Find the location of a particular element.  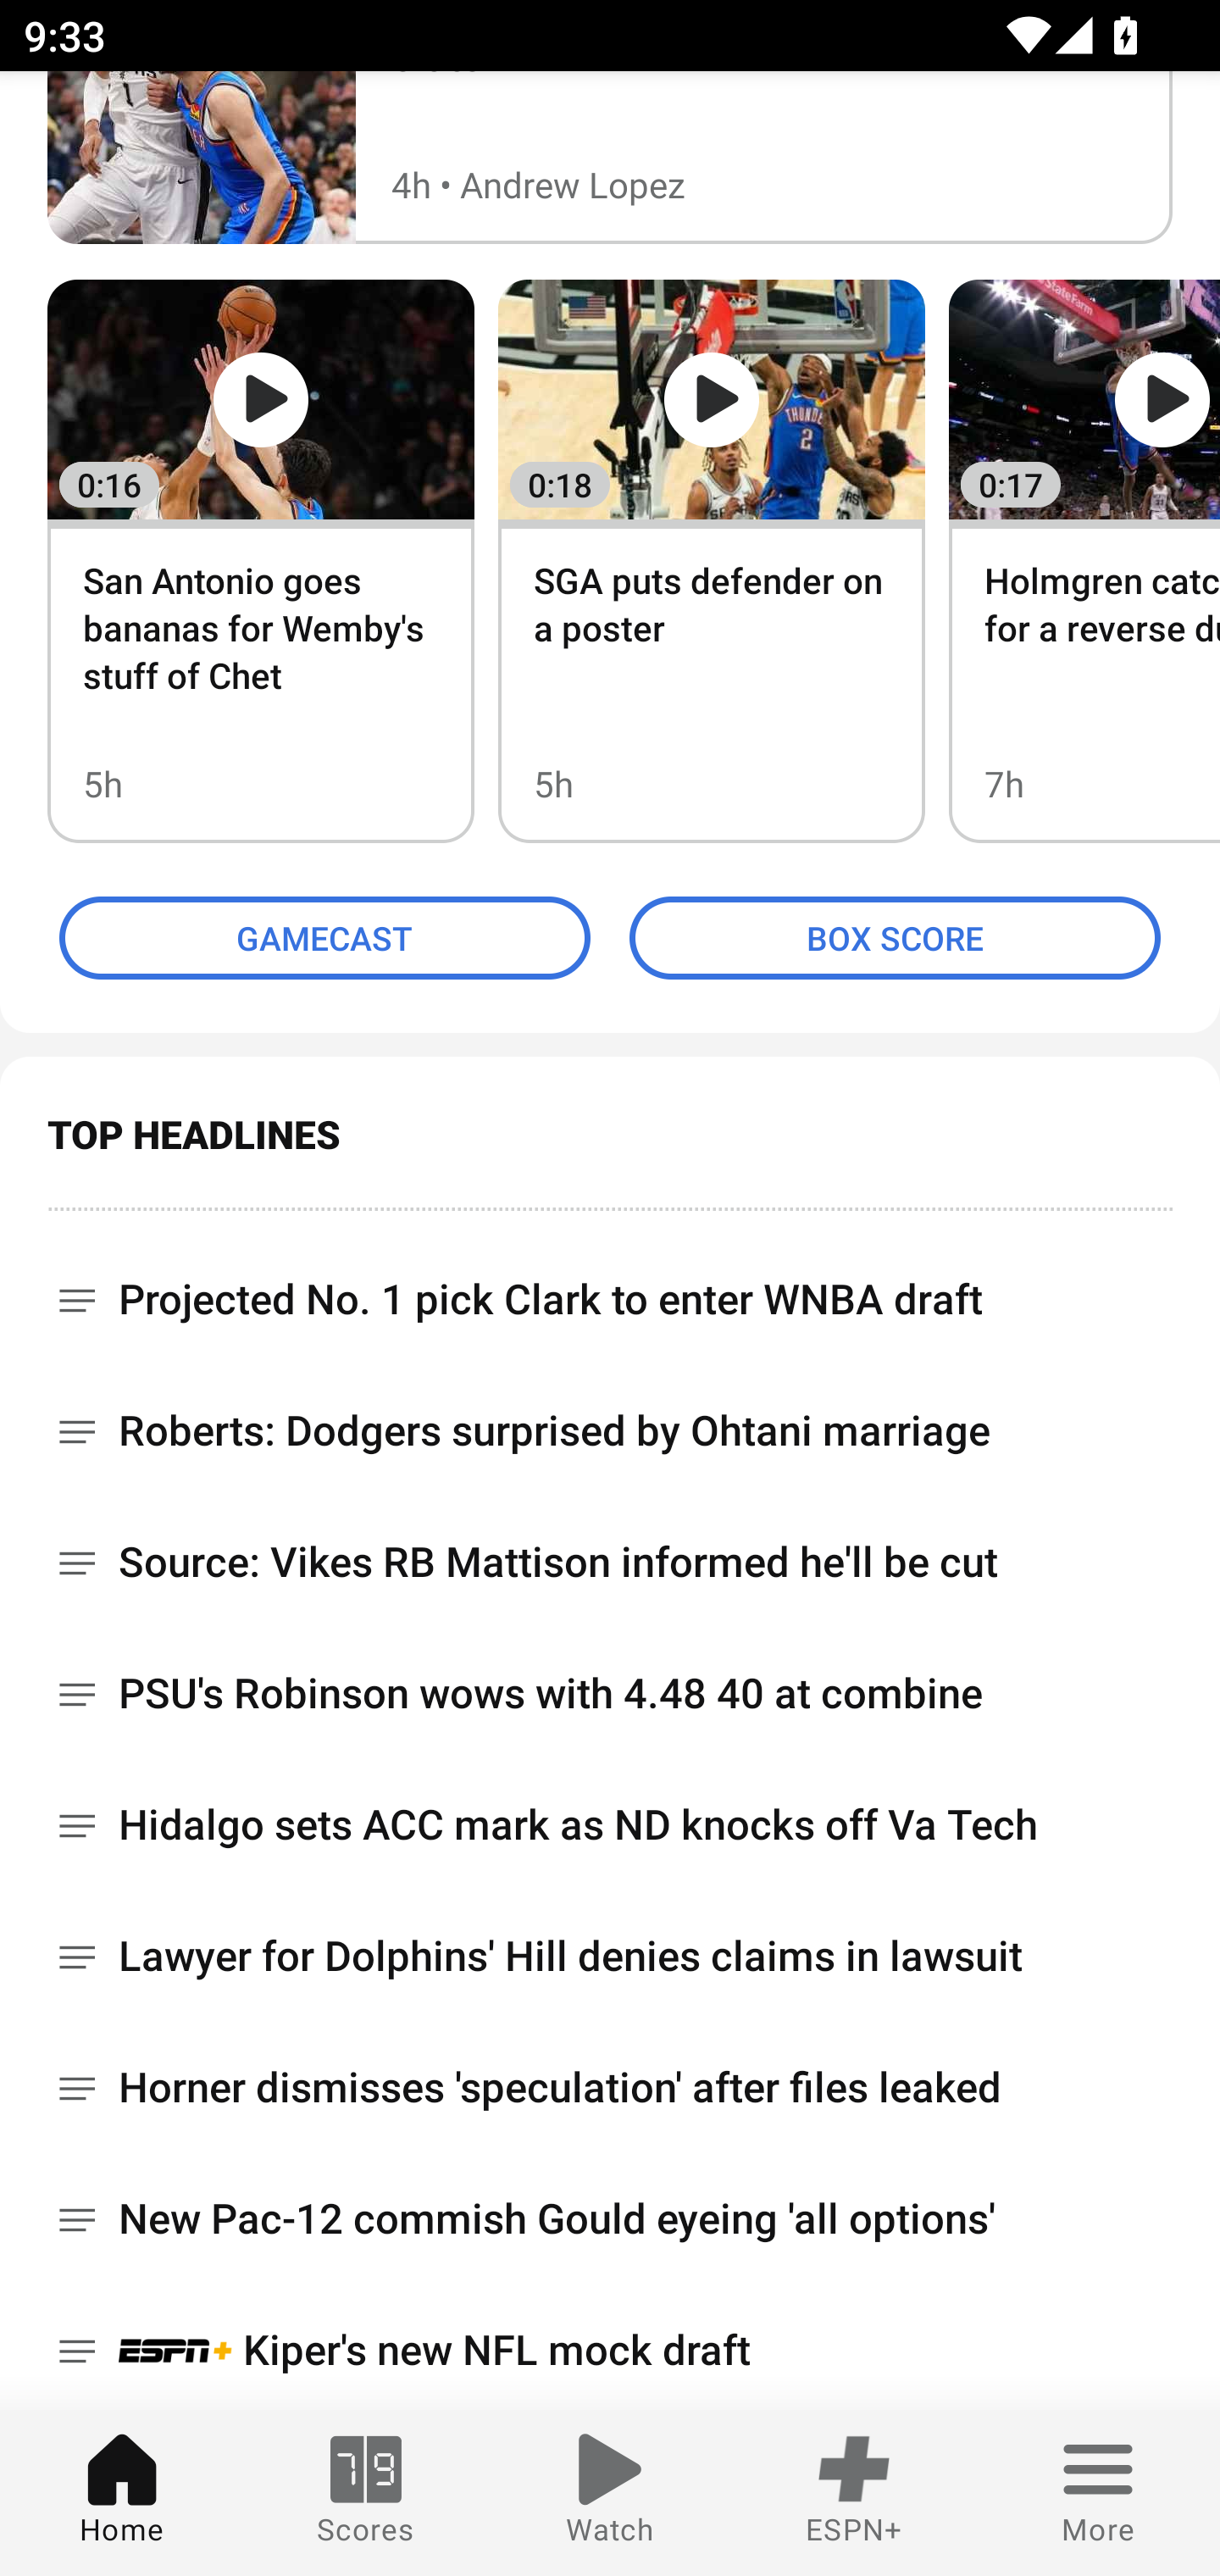

 0:18 SGA puts defender on a poster 5h is located at coordinates (711, 561).